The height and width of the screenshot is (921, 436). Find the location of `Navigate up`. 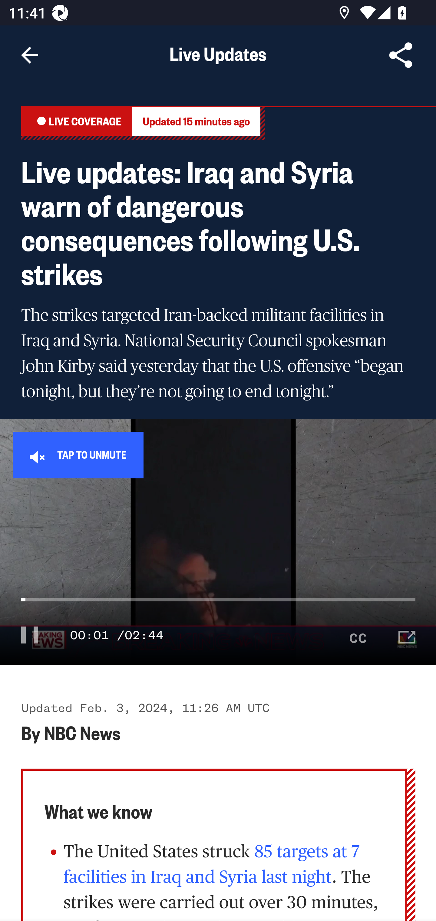

Navigate up is located at coordinates (30, 55).